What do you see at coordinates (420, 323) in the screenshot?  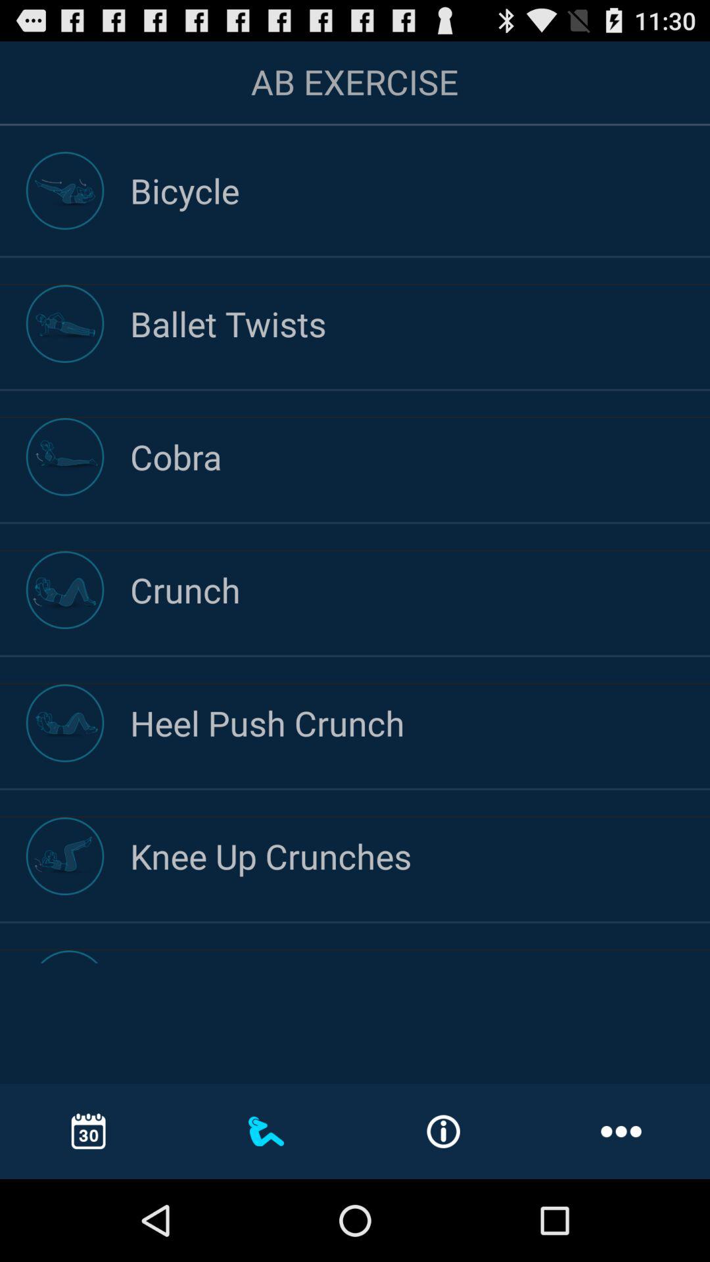 I see `swipe until ballet twists item` at bounding box center [420, 323].